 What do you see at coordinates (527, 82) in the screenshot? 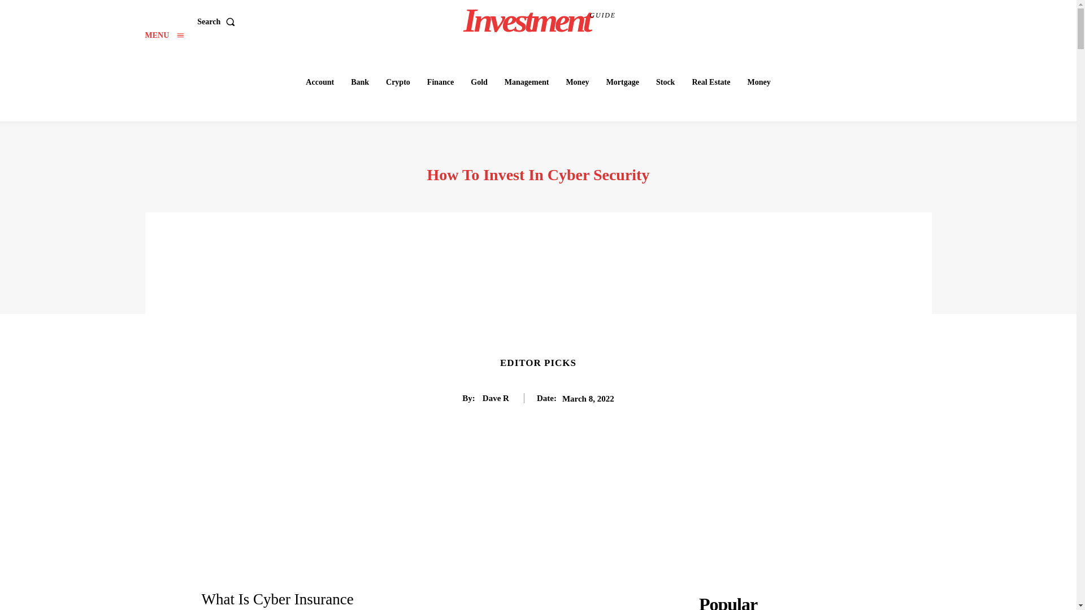
I see `Search` at bounding box center [527, 82].